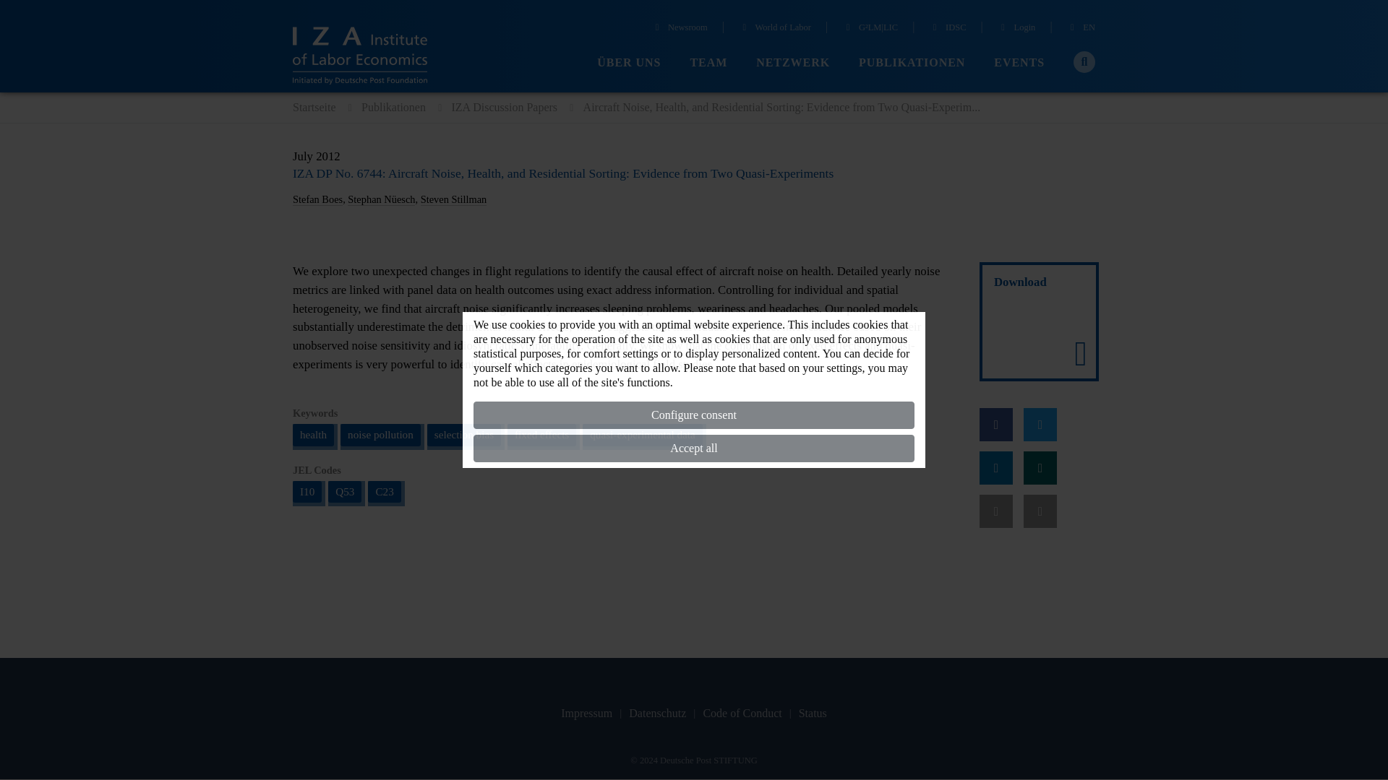  I want to click on EN, so click(1081, 29).